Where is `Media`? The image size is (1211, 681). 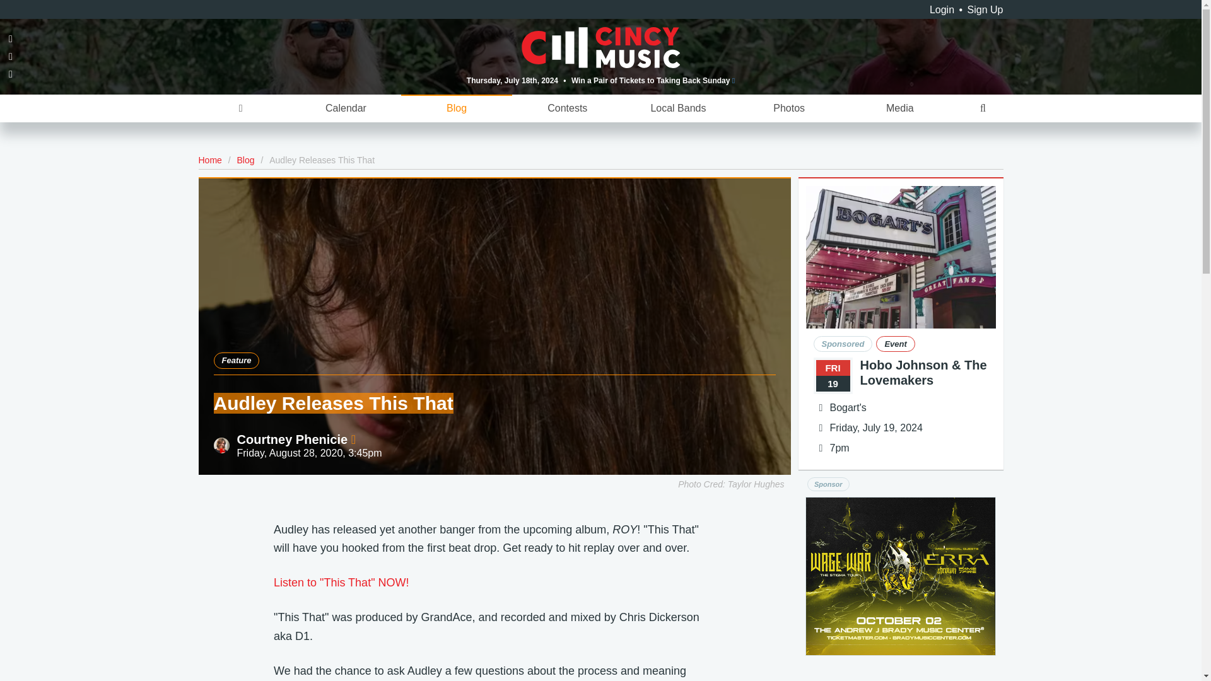 Media is located at coordinates (899, 108).